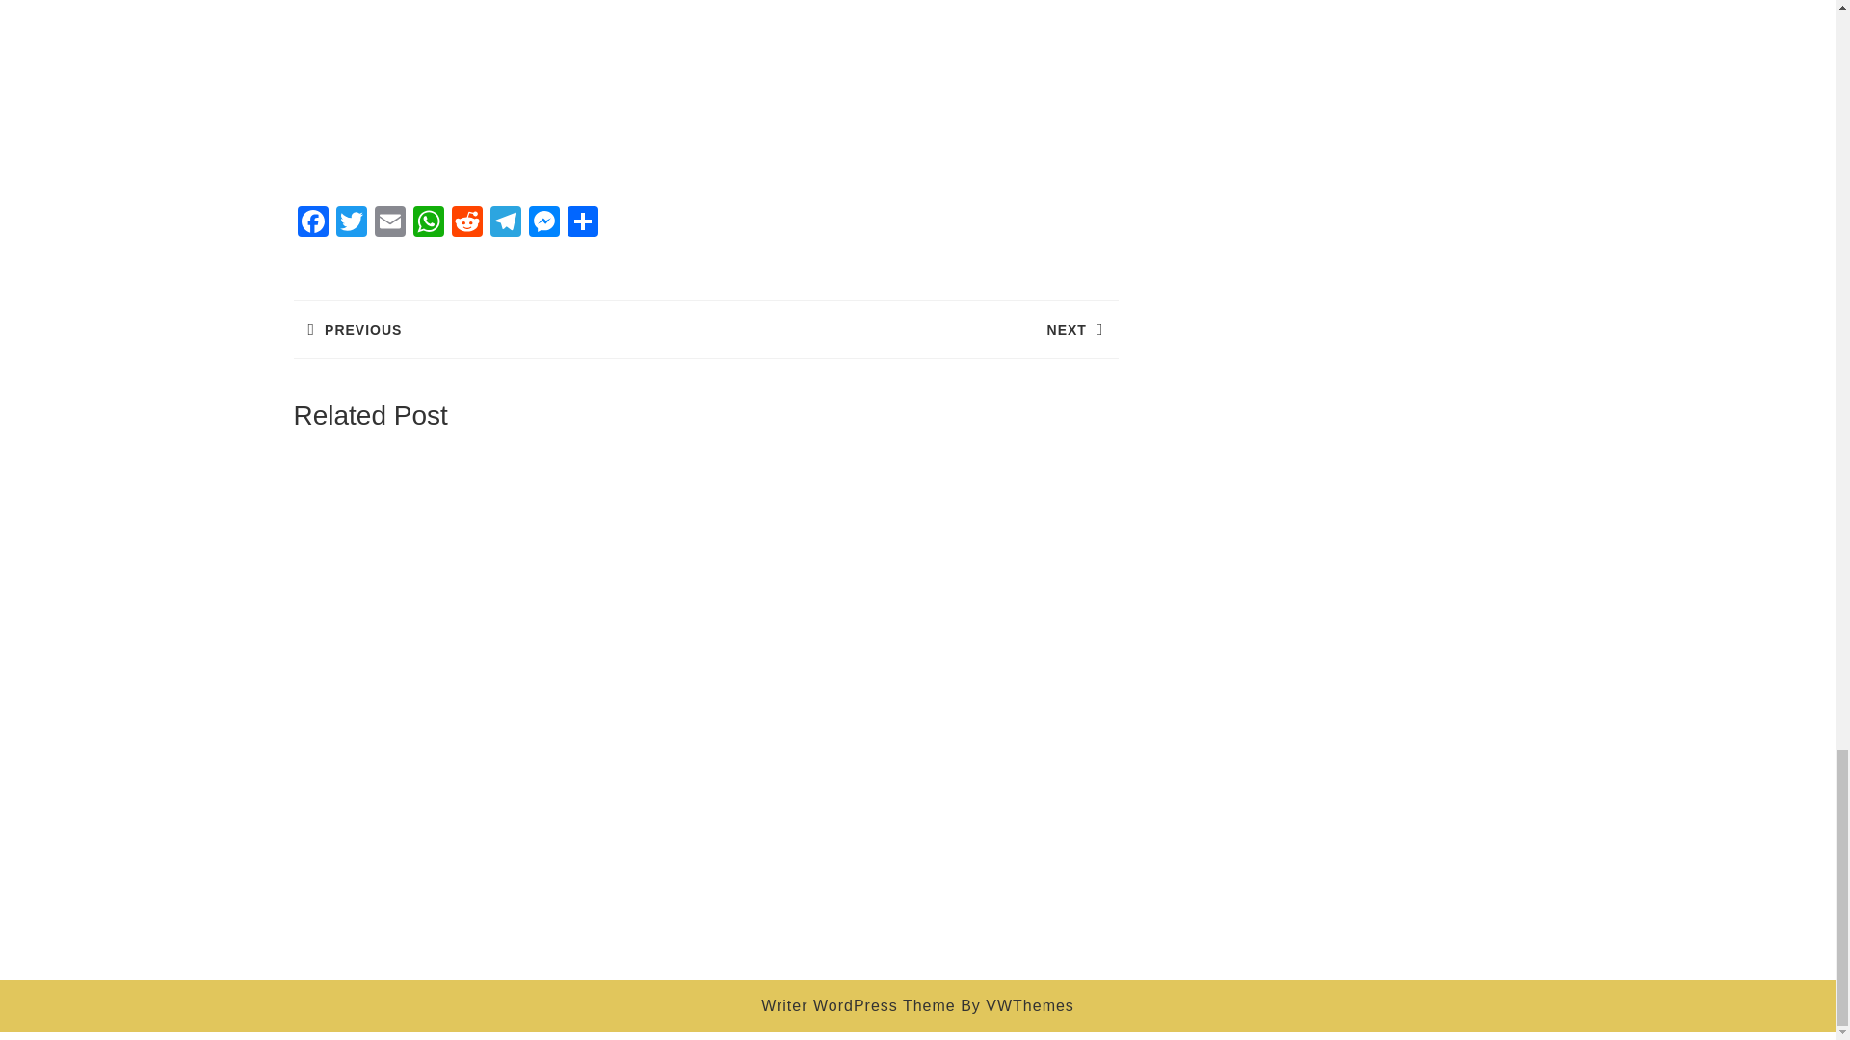 The height and width of the screenshot is (1040, 1850). I want to click on Twitter, so click(351, 223).